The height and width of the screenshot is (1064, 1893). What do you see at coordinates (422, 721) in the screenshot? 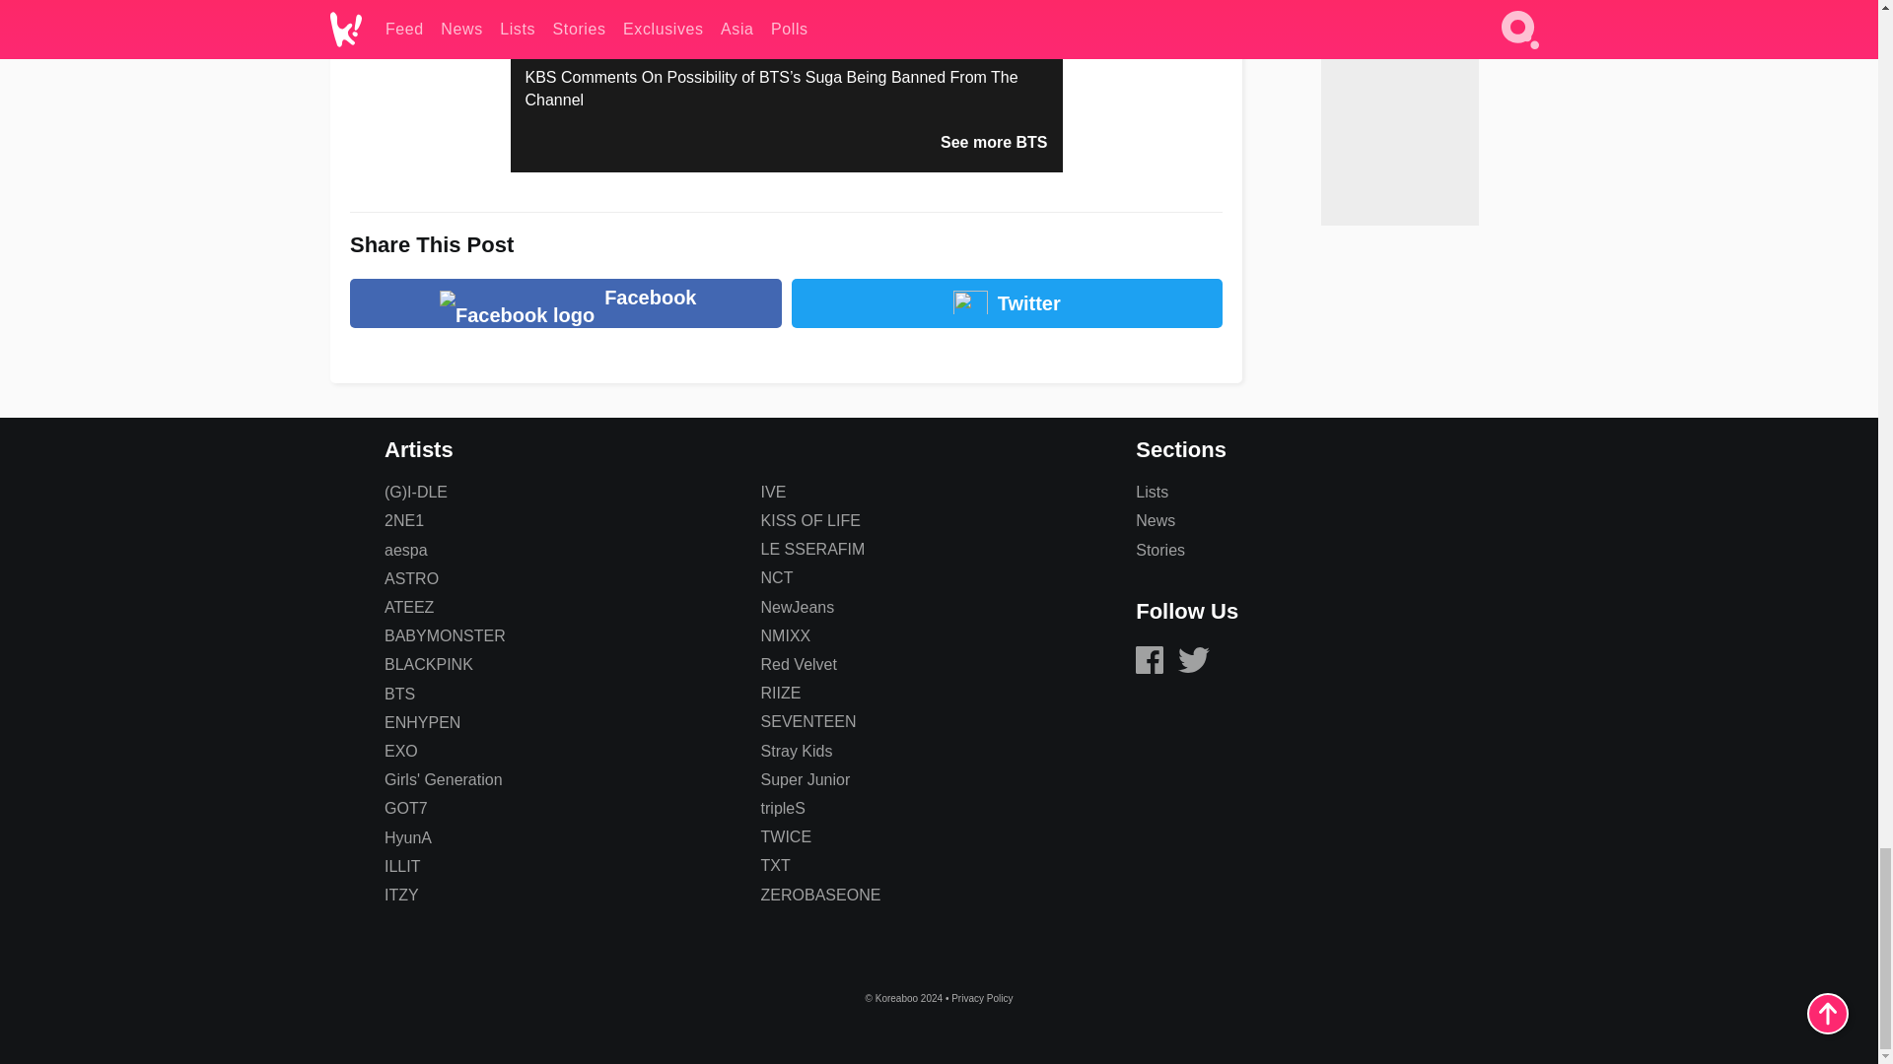
I see `ENHYPEN` at bounding box center [422, 721].